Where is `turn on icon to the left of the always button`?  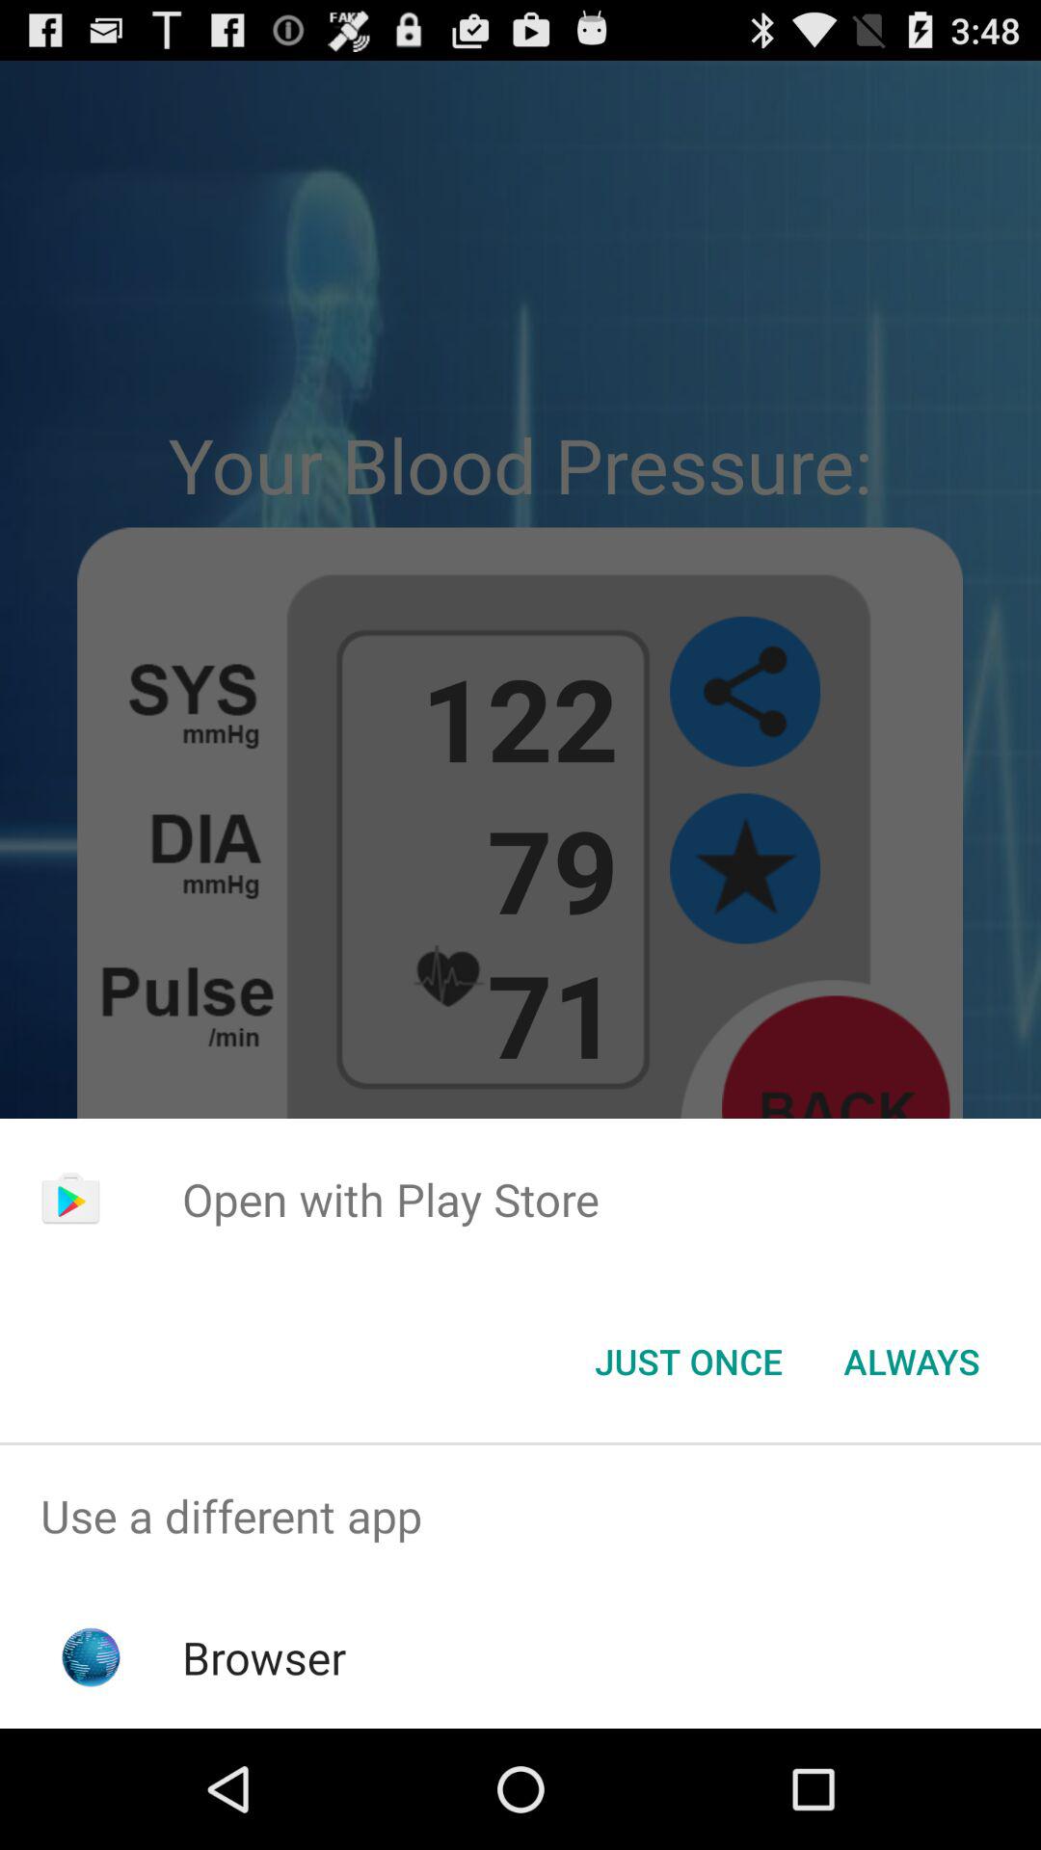 turn on icon to the left of the always button is located at coordinates (688, 1361).